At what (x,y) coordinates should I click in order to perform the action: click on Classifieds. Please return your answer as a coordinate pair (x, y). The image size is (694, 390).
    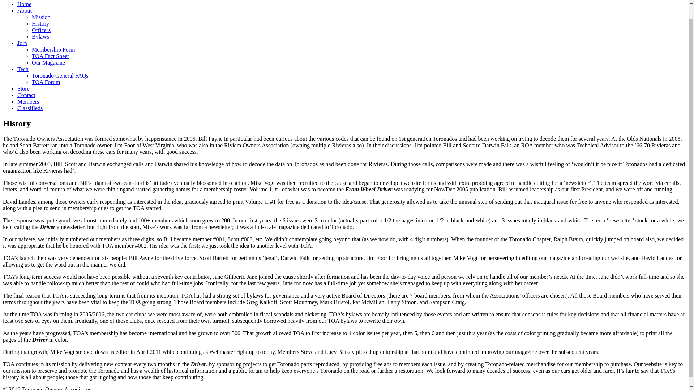
    Looking at the image, I should click on (30, 108).